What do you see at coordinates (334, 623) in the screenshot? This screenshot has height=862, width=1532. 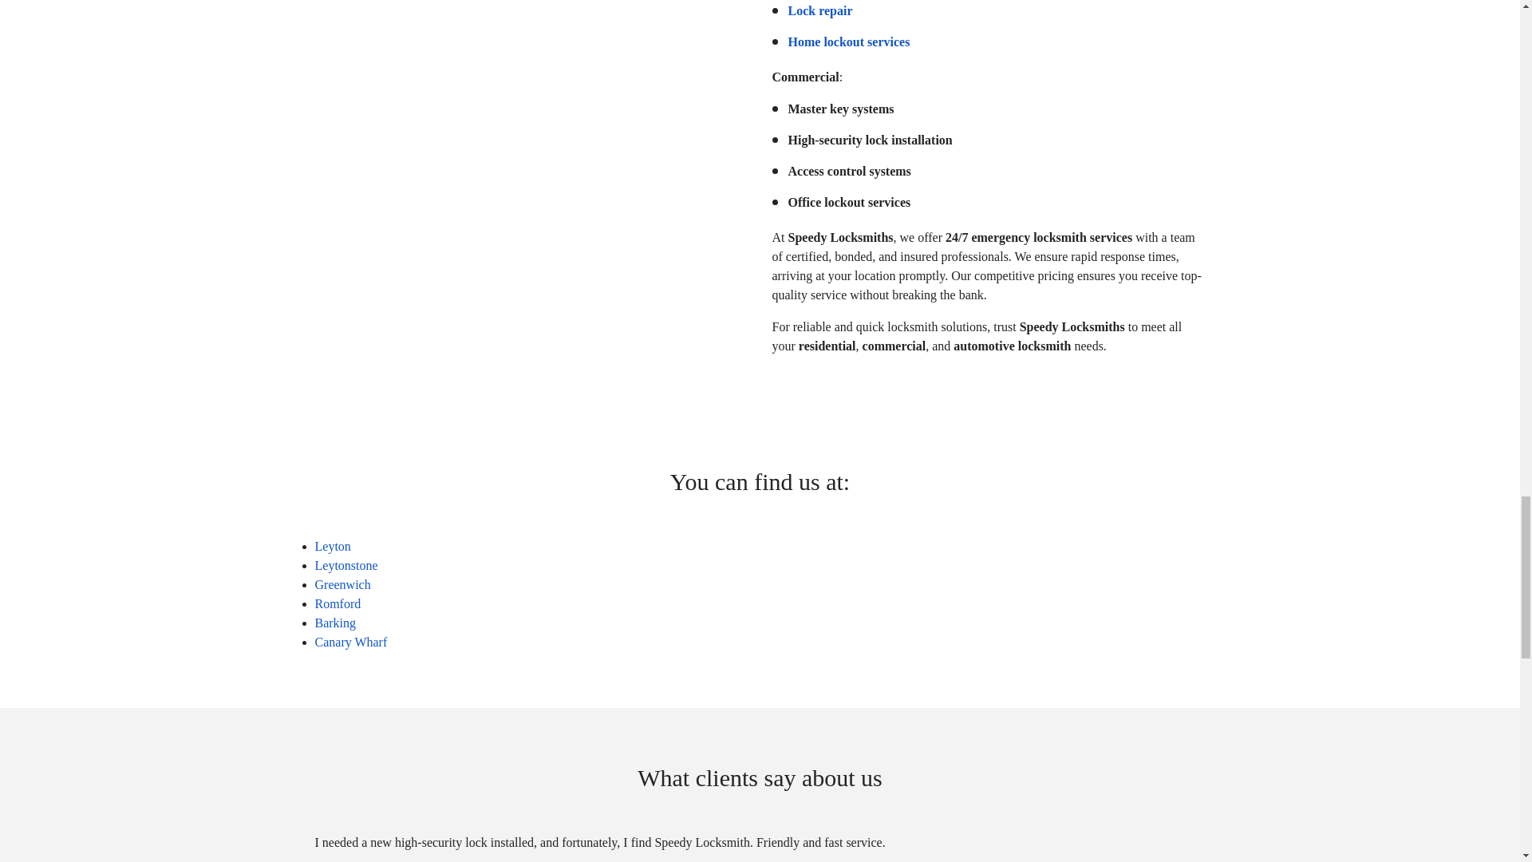 I see `Barking` at bounding box center [334, 623].